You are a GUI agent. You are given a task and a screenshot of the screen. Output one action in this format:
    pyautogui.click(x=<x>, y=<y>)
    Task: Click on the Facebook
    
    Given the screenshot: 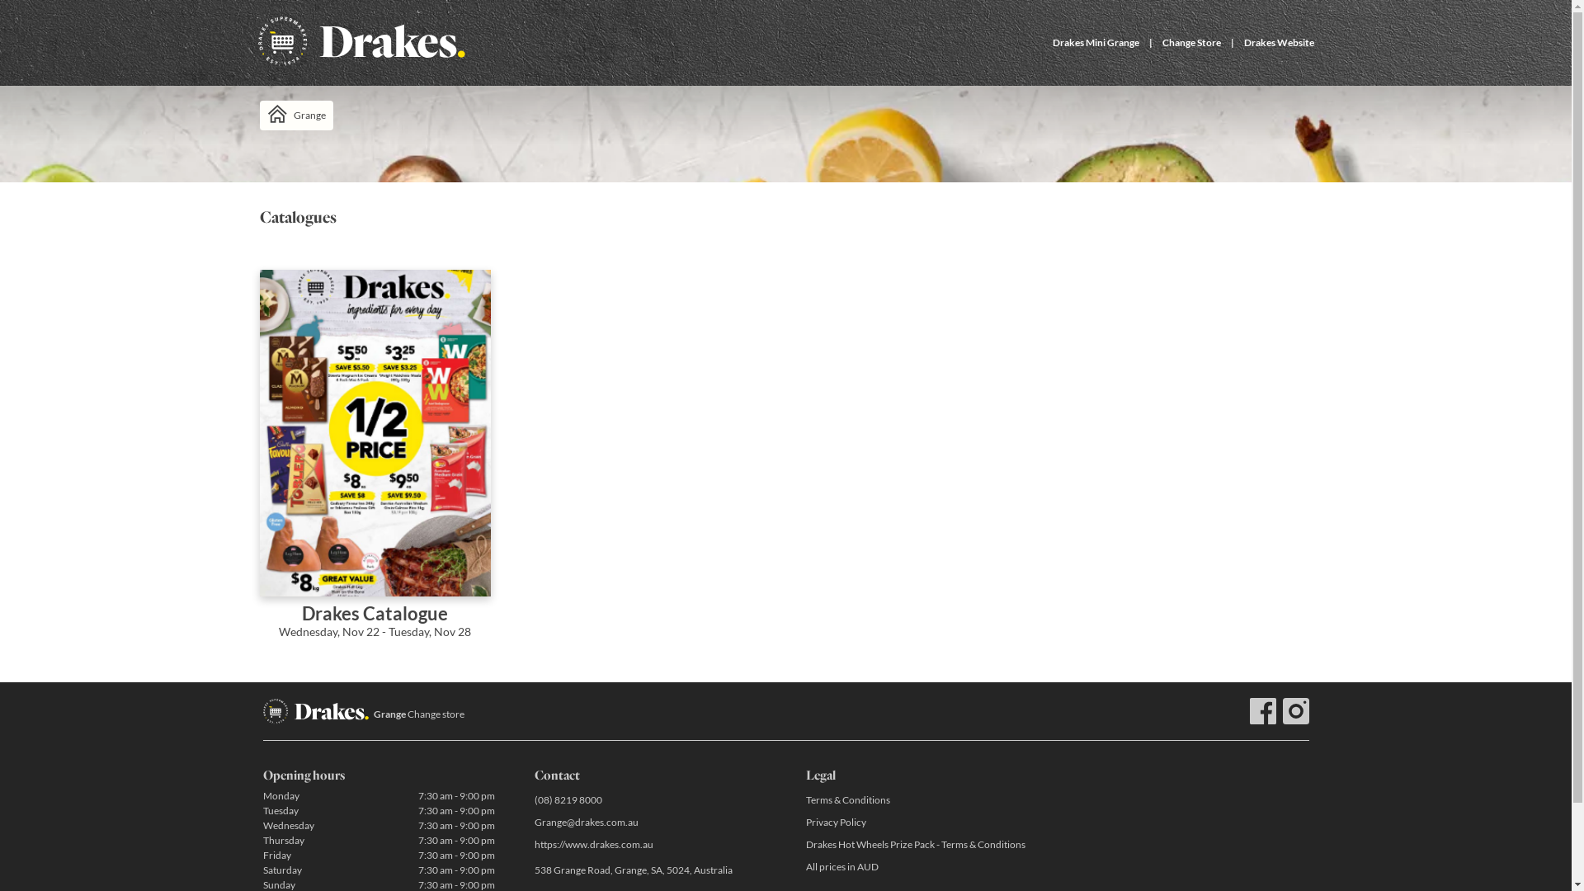 What is the action you would take?
    pyautogui.click(x=1262, y=711)
    